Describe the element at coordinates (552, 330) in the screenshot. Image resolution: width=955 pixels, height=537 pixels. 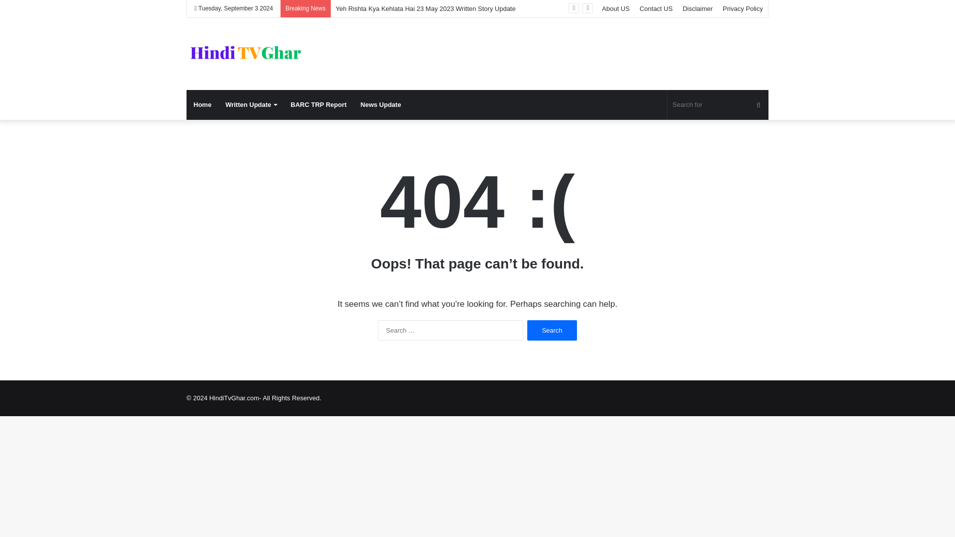
I see `Search` at that location.